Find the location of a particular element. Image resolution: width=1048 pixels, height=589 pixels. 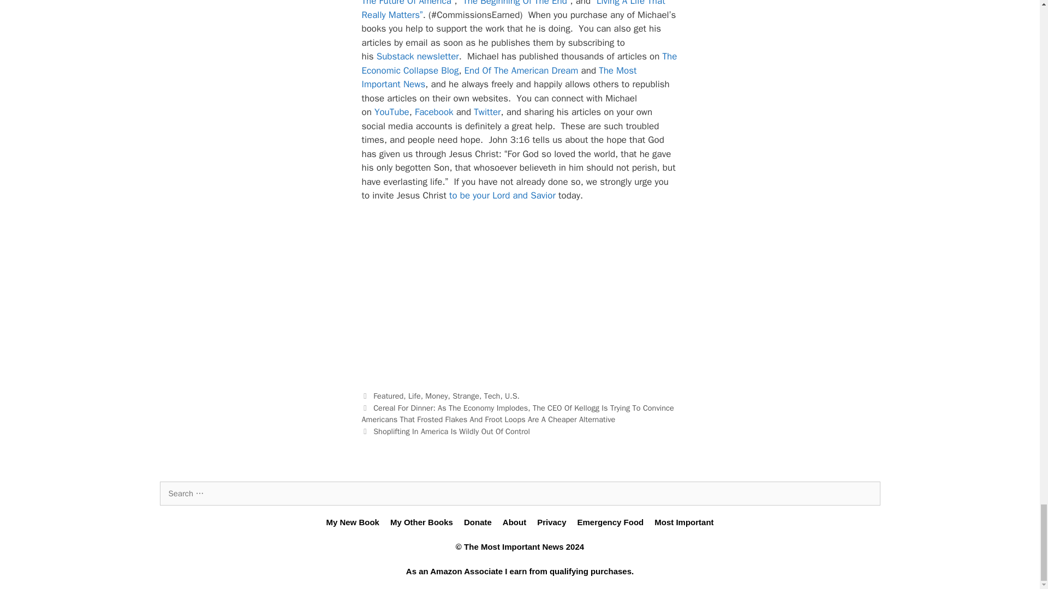

The Most Important News is located at coordinates (499, 77).